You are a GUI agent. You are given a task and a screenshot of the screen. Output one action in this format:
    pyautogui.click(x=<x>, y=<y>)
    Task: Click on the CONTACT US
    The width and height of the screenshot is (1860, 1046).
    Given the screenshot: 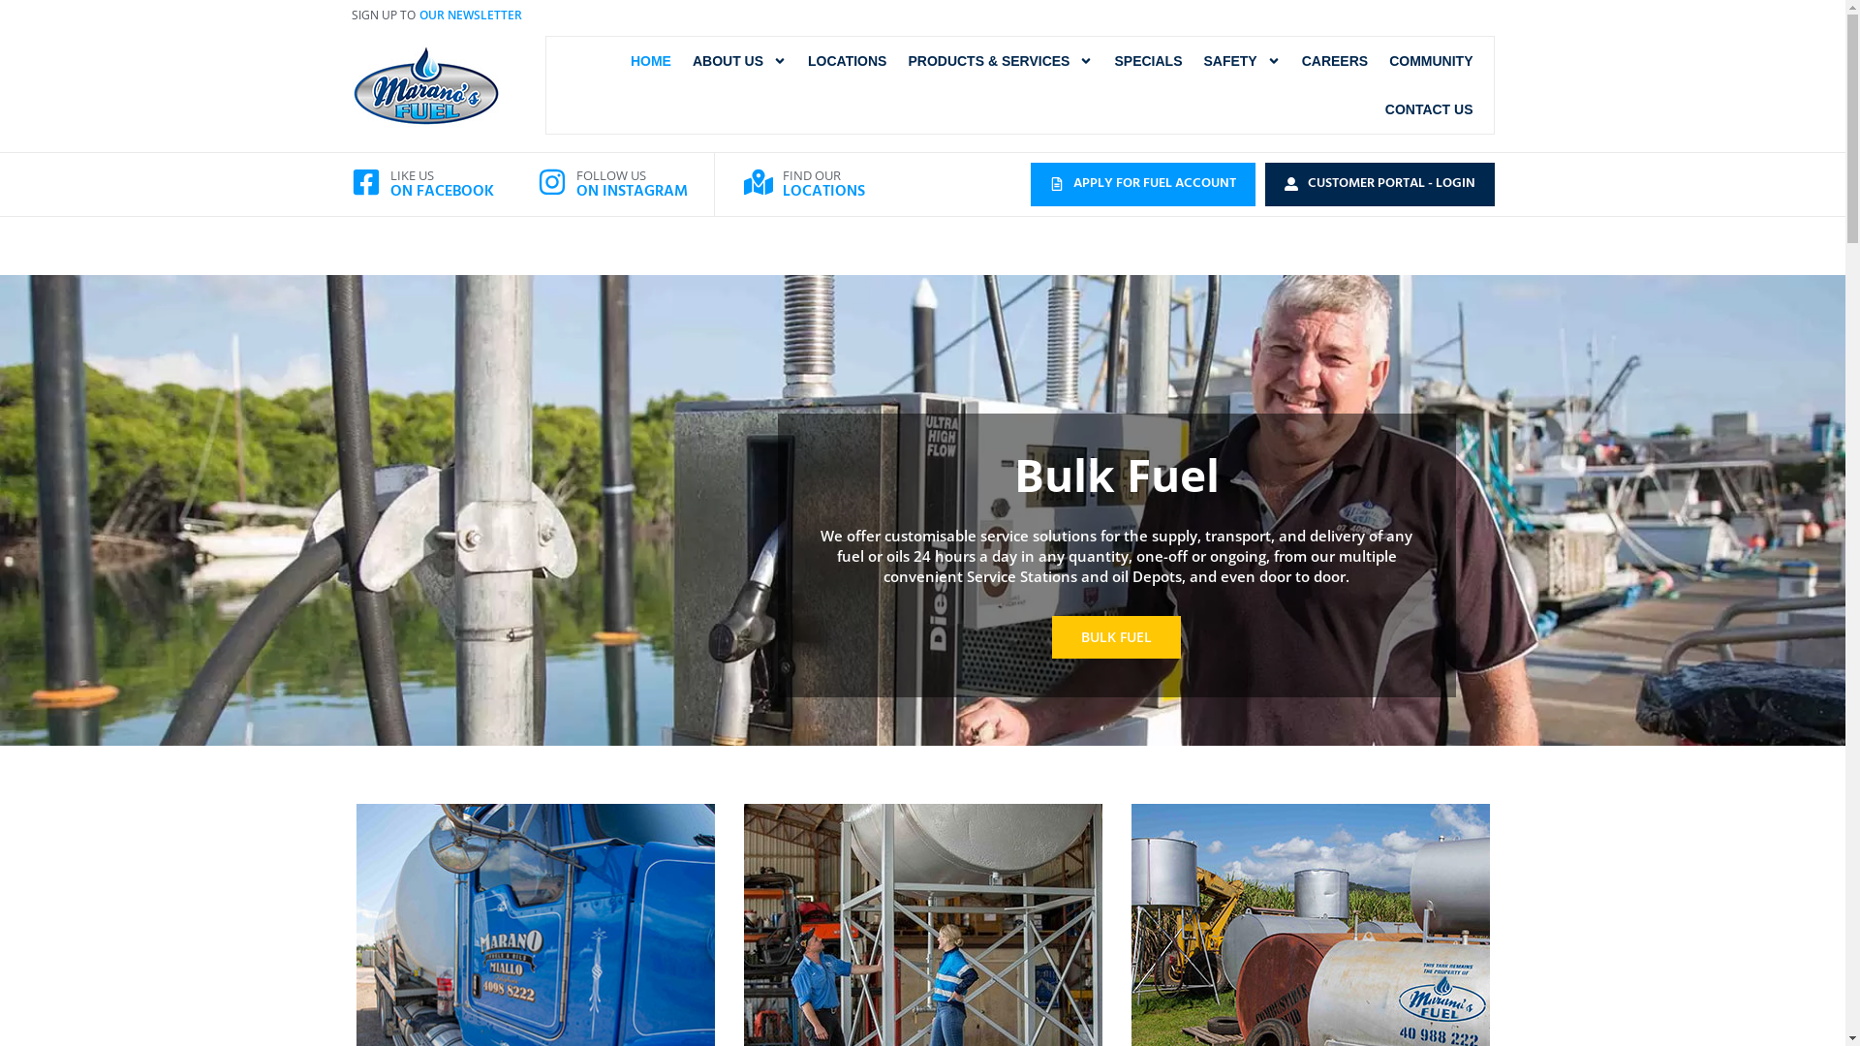 What is the action you would take?
    pyautogui.click(x=1430, y=109)
    